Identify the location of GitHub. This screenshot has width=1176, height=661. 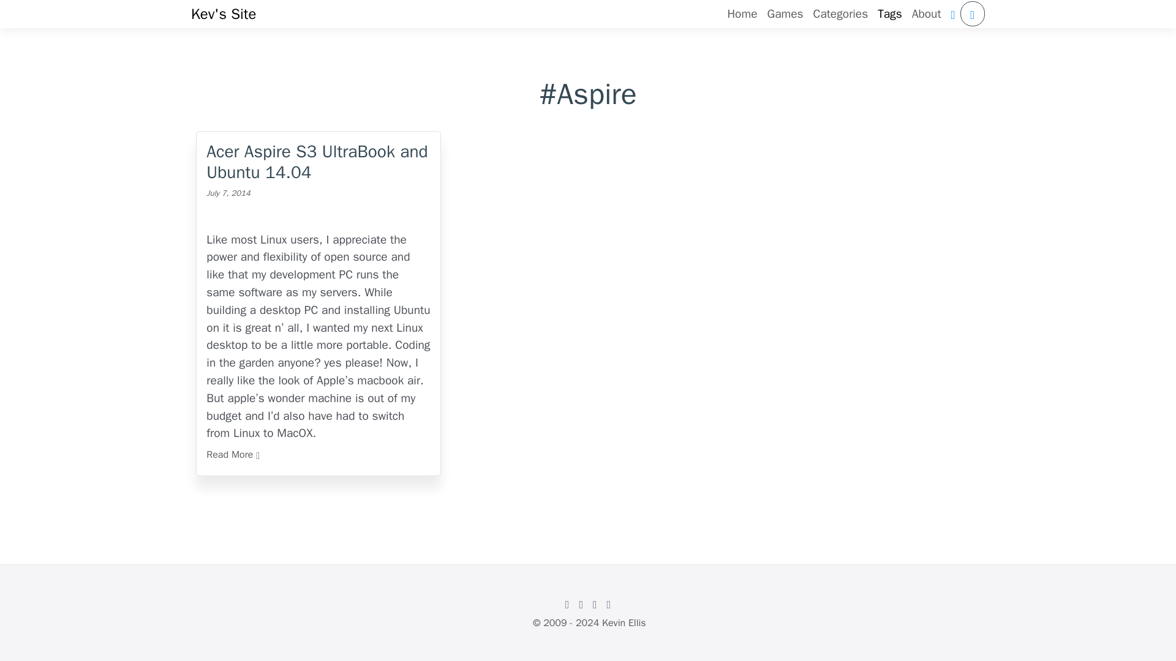
(567, 603).